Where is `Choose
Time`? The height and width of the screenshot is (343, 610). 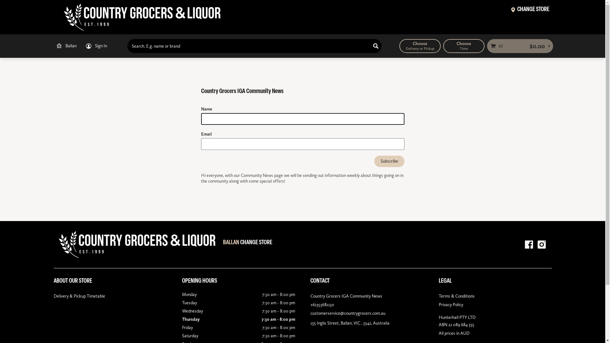 Choose
Time is located at coordinates (464, 46).